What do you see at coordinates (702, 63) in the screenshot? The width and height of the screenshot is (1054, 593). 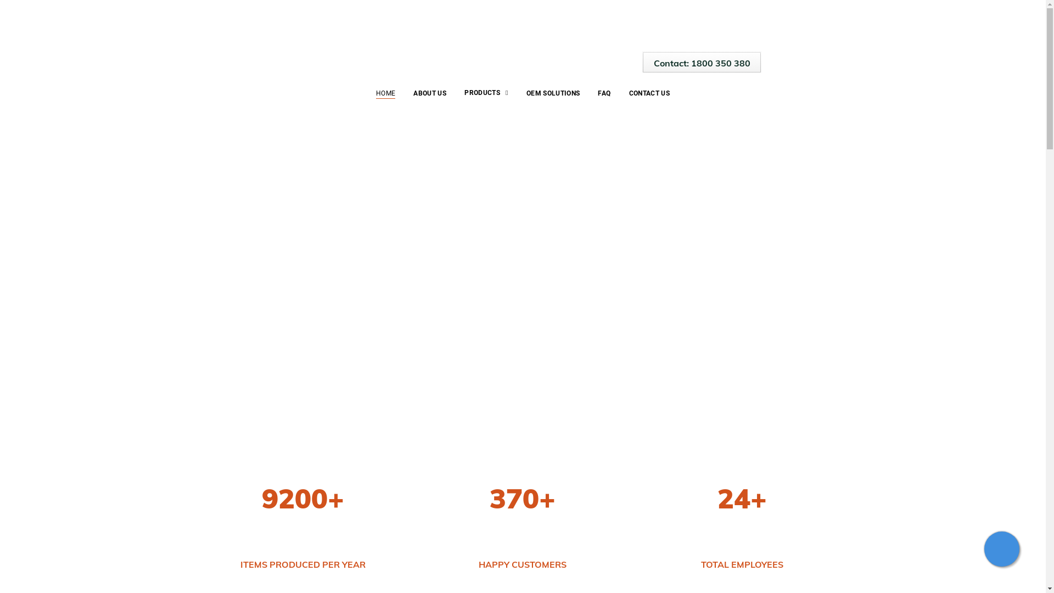 I see `Contact: 1800 350 380` at bounding box center [702, 63].